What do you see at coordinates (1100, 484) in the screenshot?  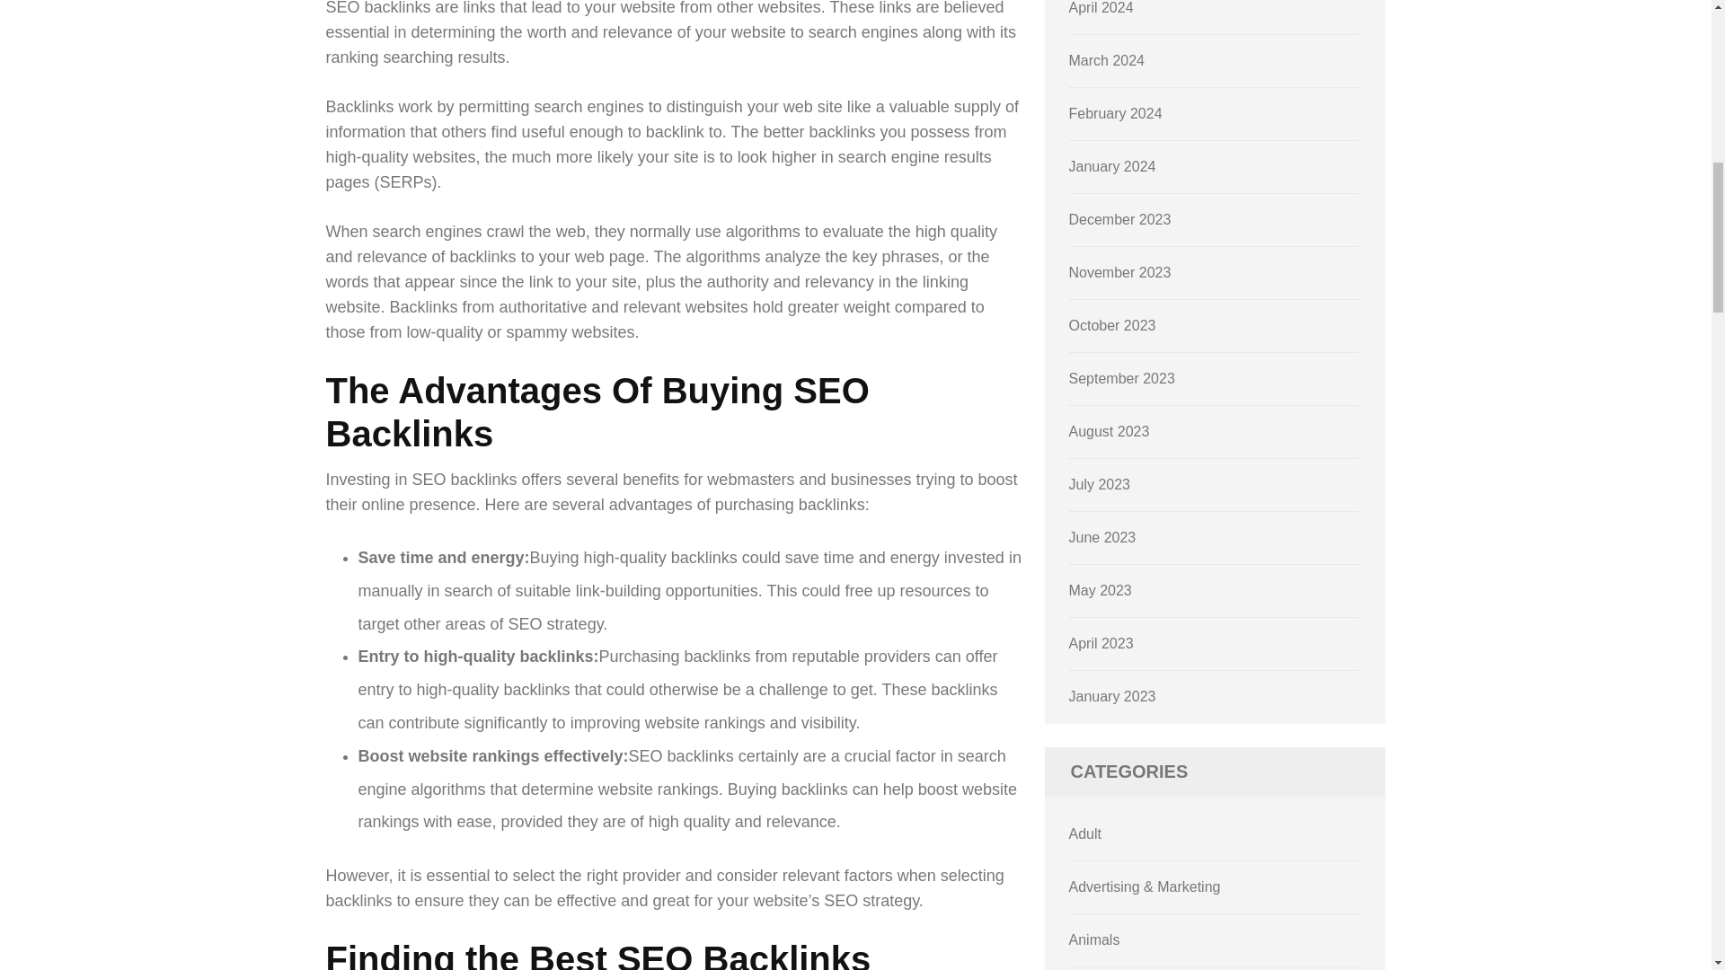 I see `July 2023` at bounding box center [1100, 484].